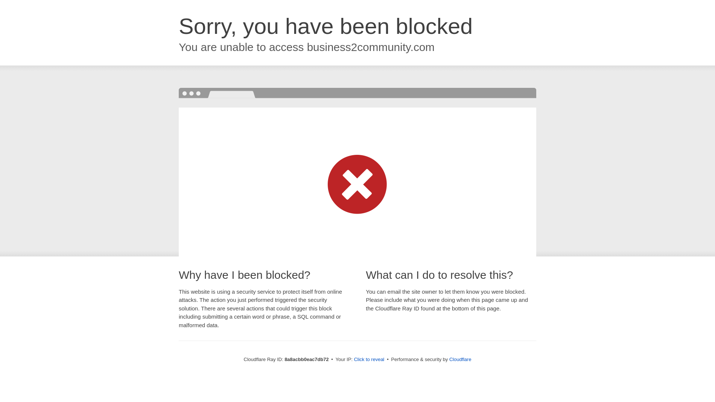 The width and height of the screenshot is (715, 402). What do you see at coordinates (460, 359) in the screenshot?
I see `Cloudflare` at bounding box center [460, 359].